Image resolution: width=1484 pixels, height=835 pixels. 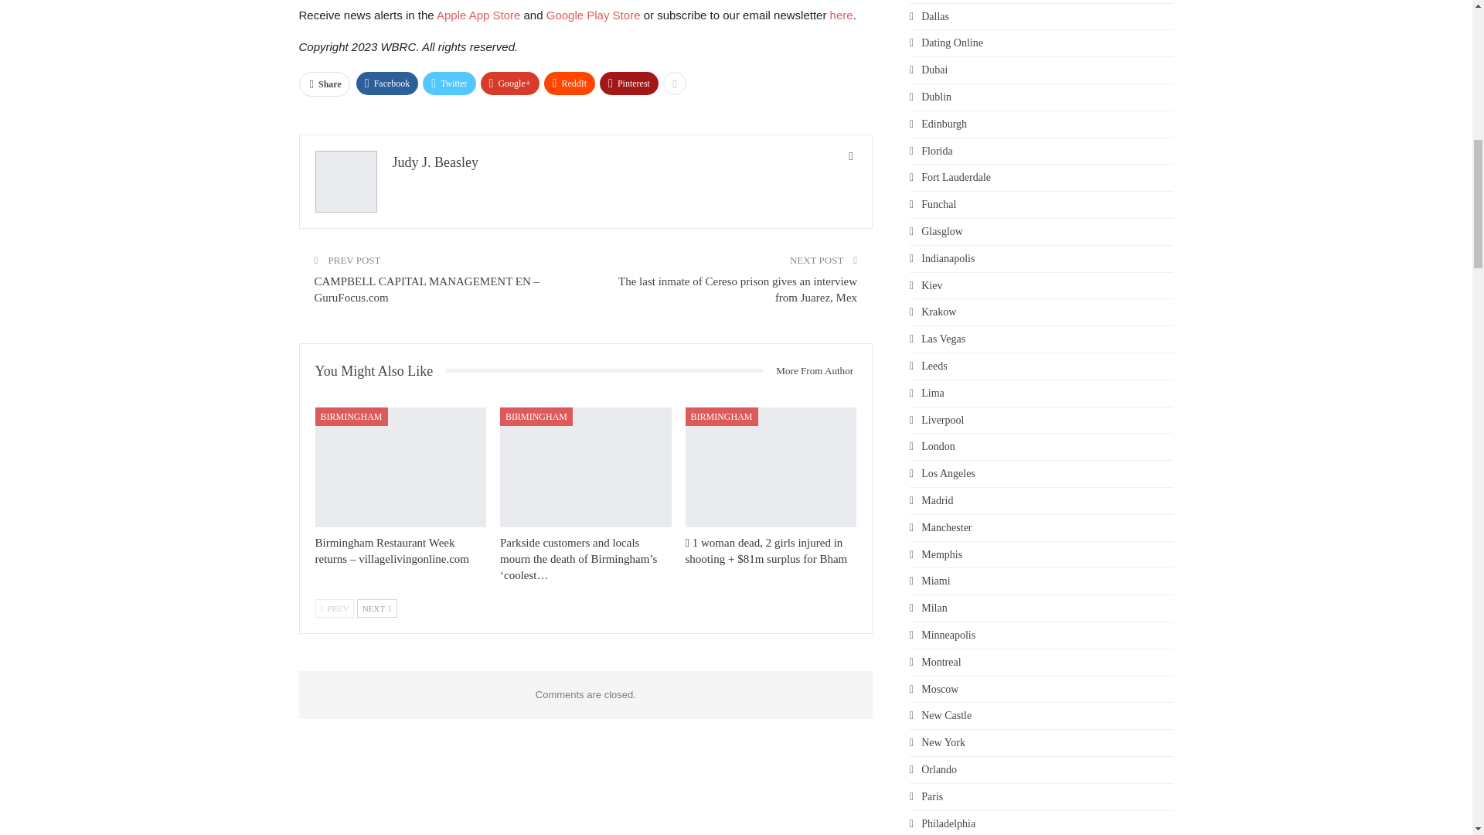 What do you see at coordinates (380, 371) in the screenshot?
I see `You Might Also Like` at bounding box center [380, 371].